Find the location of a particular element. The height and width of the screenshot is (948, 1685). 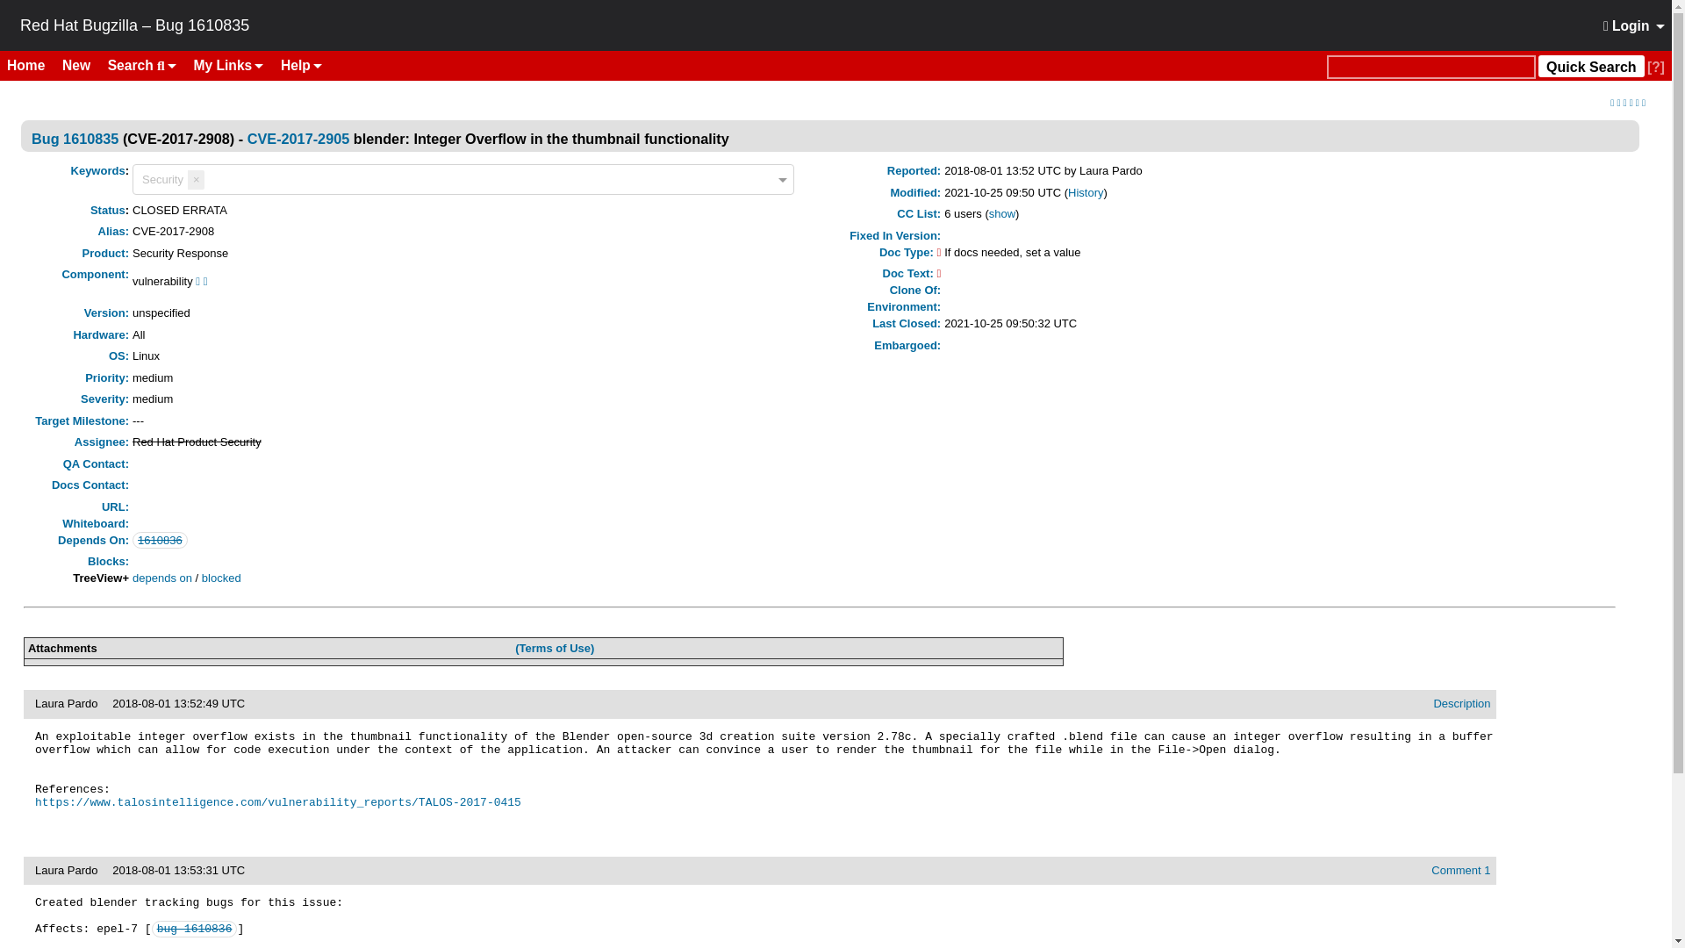

Quick Search is located at coordinates (1430, 67).